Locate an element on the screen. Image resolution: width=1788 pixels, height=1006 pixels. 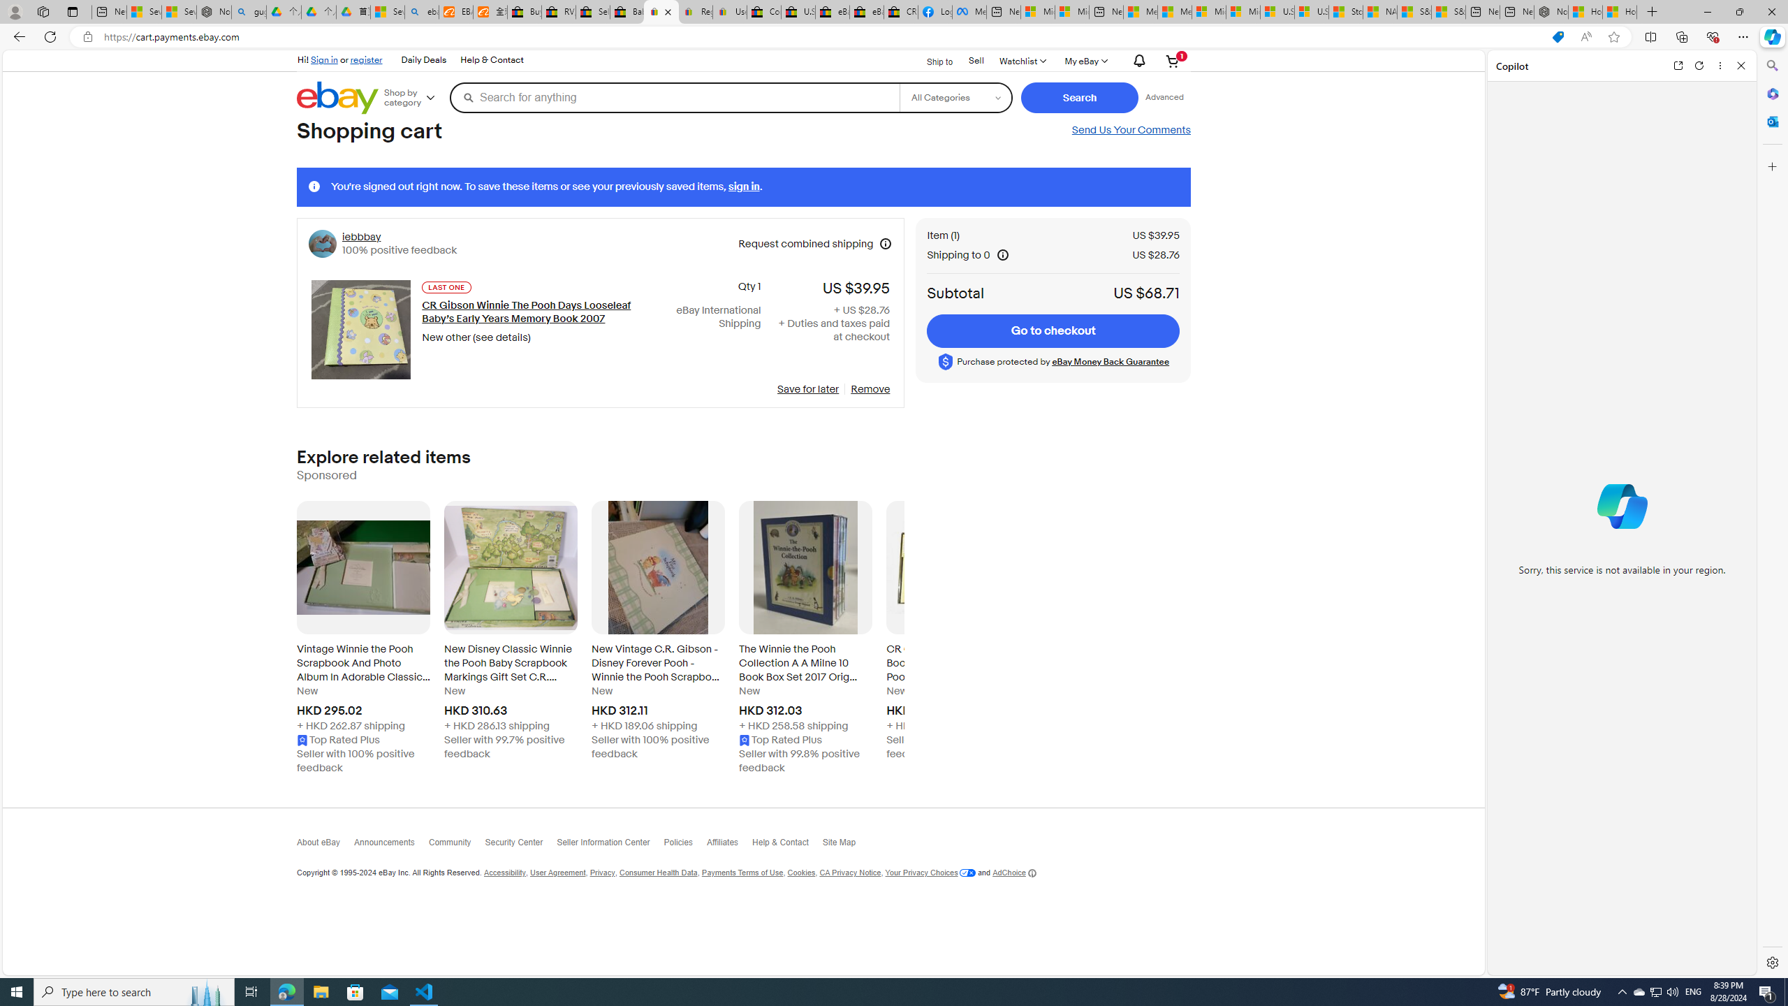
About eBay is located at coordinates (325, 845).